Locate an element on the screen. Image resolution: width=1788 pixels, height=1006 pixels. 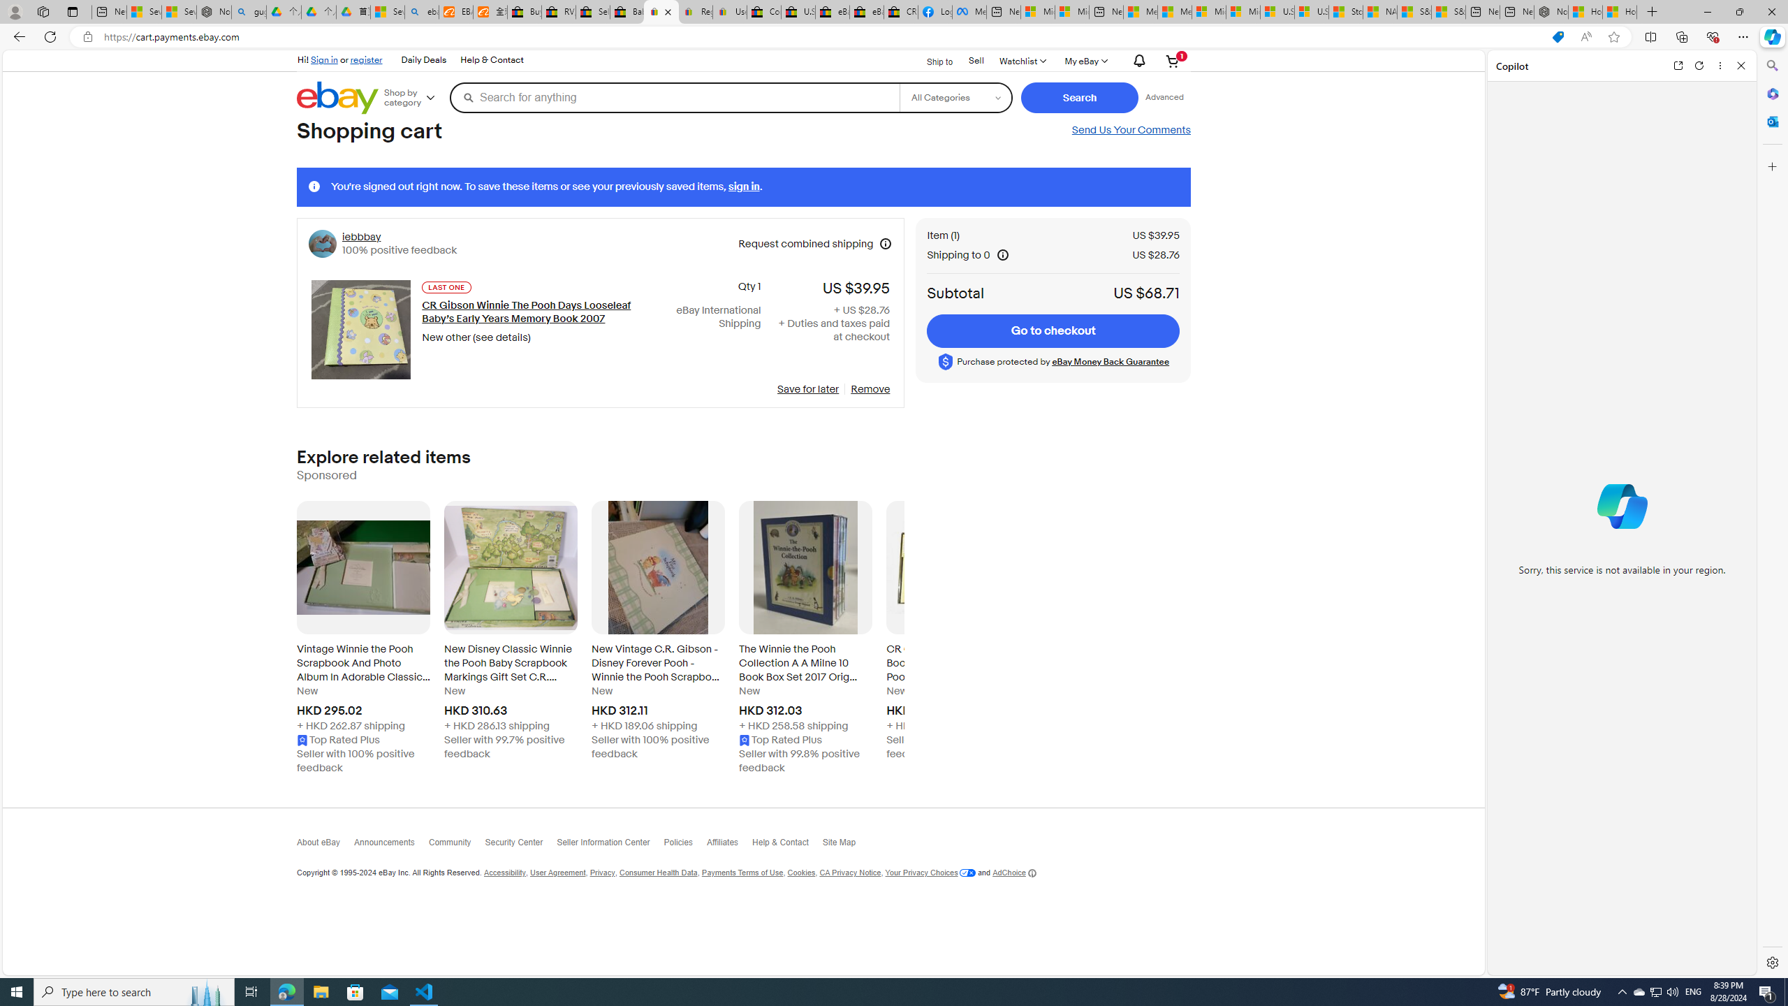
About eBay is located at coordinates (325, 845).